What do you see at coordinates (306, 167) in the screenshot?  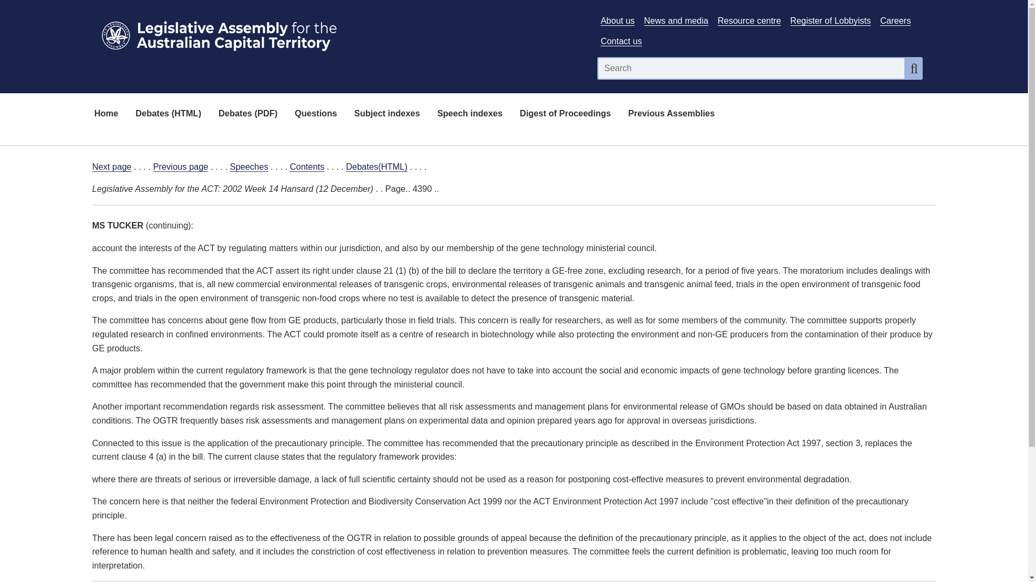 I see `Contents` at bounding box center [306, 167].